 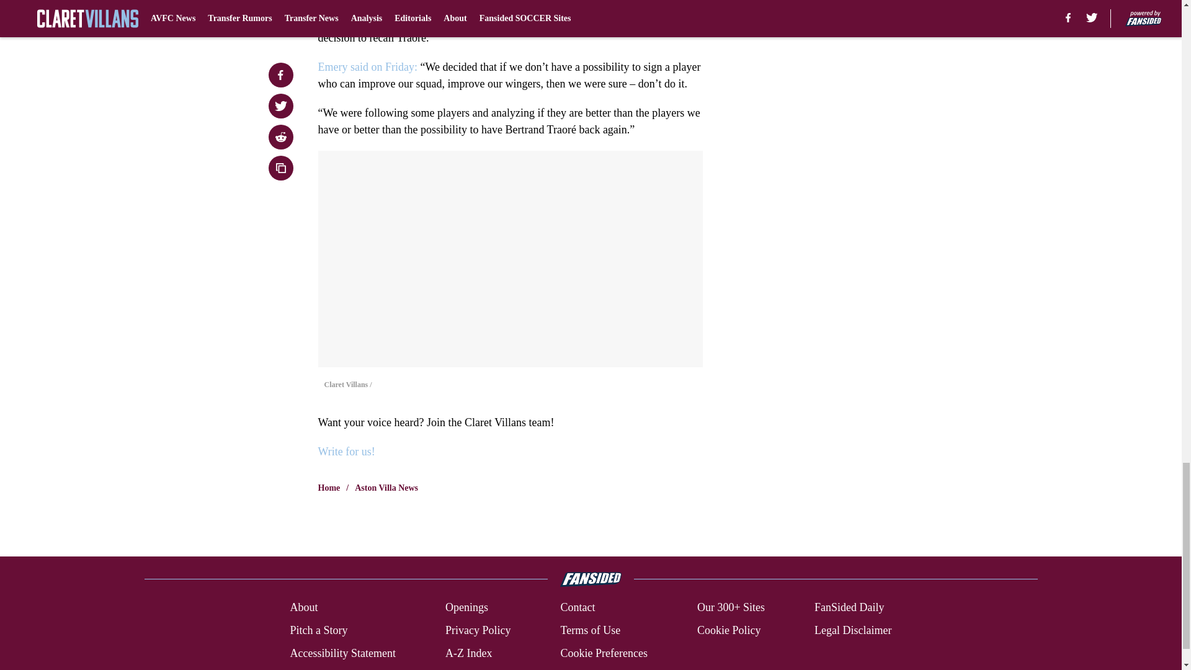 I want to click on Accessibility Statement, so click(x=342, y=654).